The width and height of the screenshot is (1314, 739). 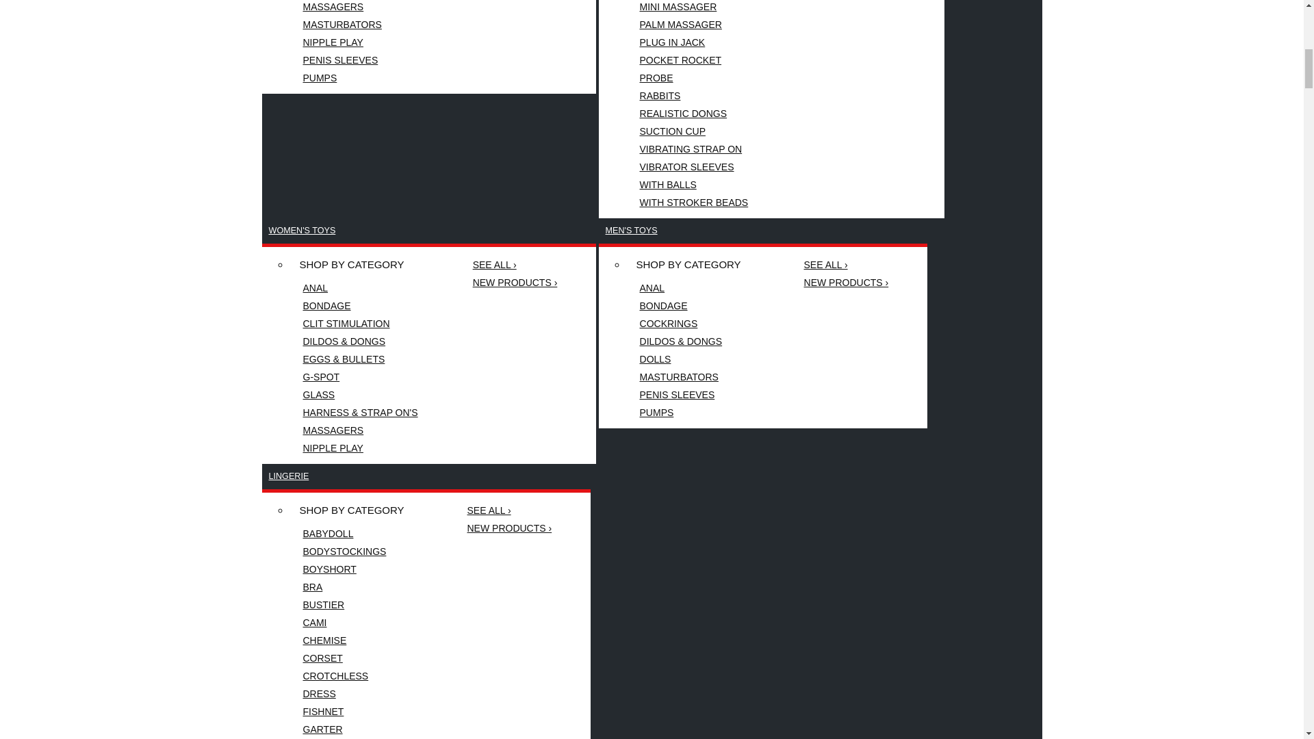 What do you see at coordinates (360, 24) in the screenshot?
I see `MASTURBATORS` at bounding box center [360, 24].